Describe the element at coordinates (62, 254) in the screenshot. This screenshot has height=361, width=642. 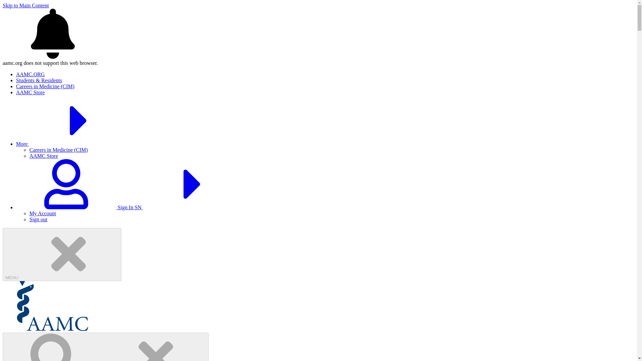
I see `MENU` at that location.